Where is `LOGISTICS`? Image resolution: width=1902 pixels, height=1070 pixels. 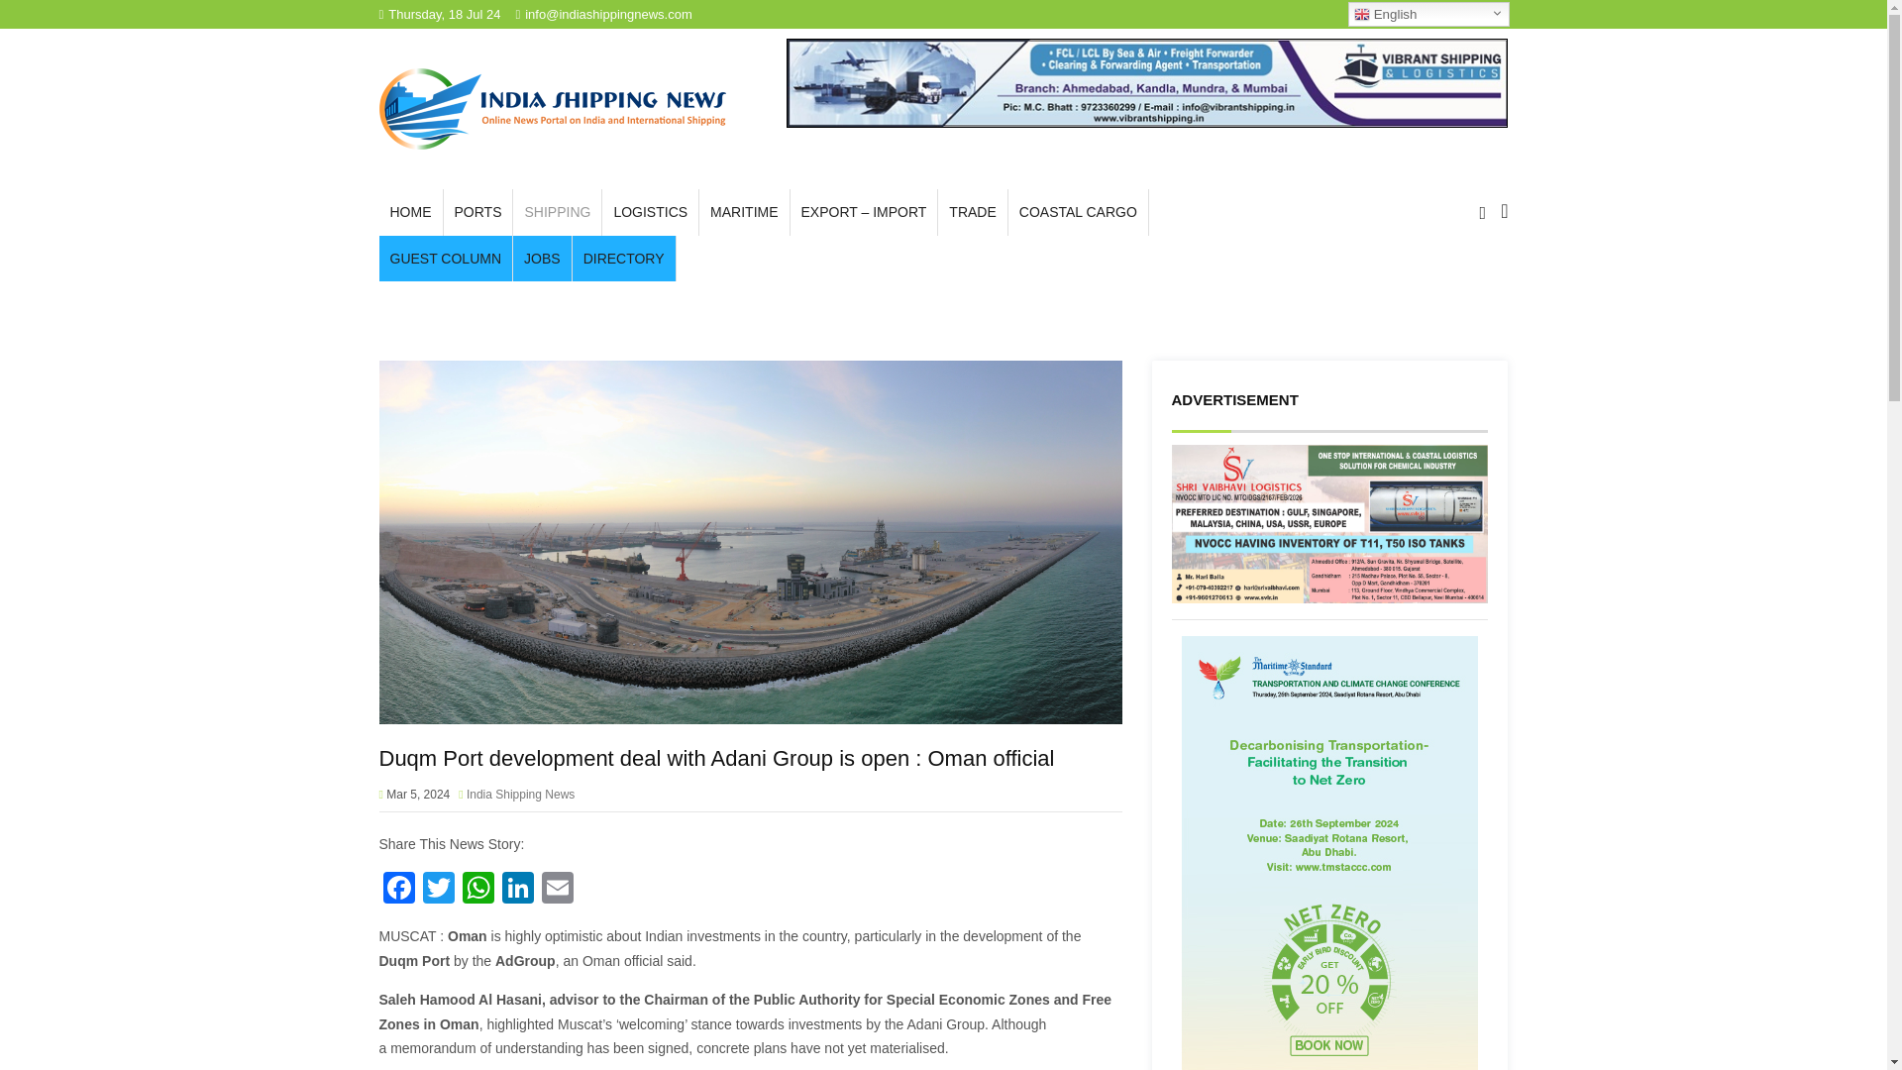 LOGISTICS is located at coordinates (650, 212).